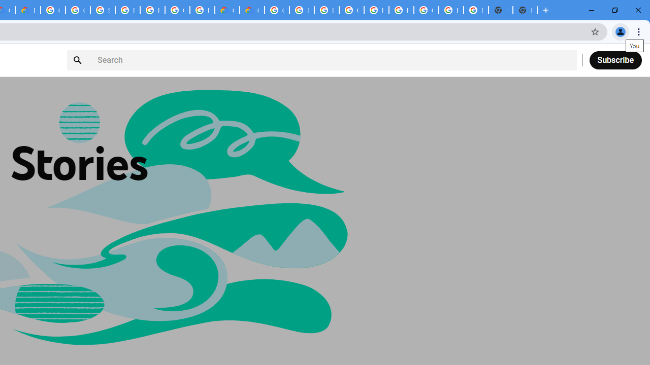  Describe the element at coordinates (227, 10) in the screenshot. I see `Customer Care | Google Cloud` at that location.